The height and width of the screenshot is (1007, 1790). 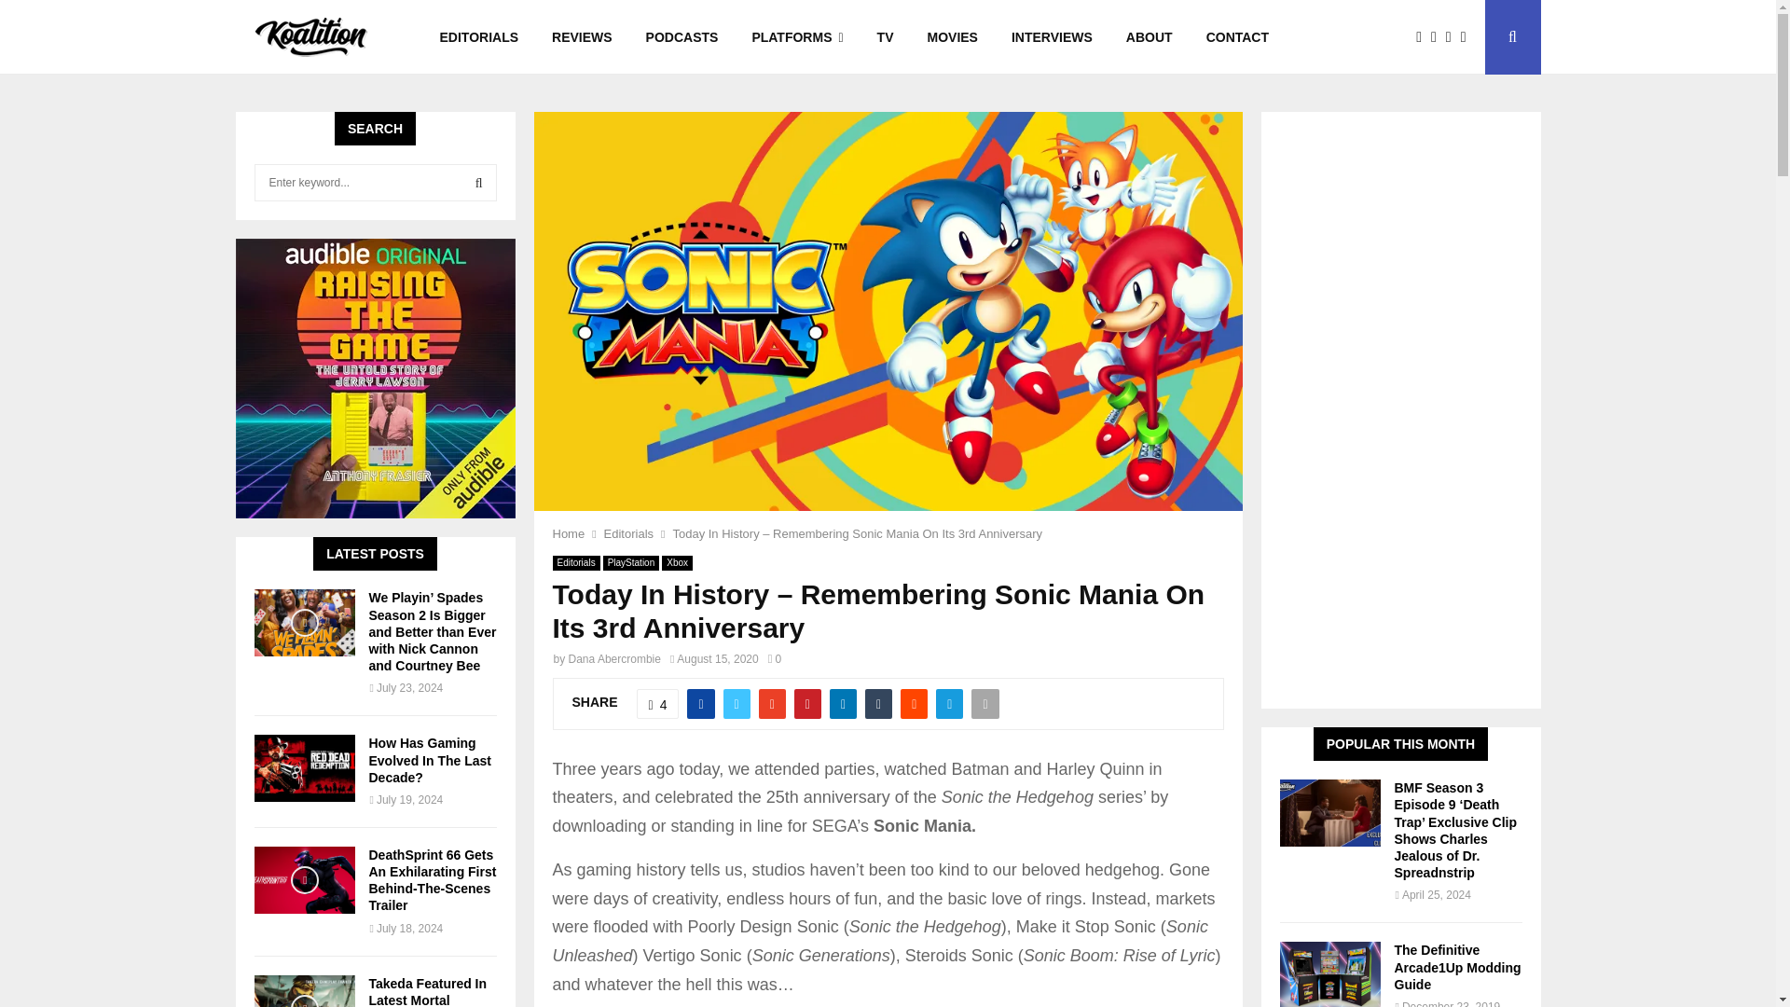 What do you see at coordinates (479, 37) in the screenshot?
I see `EDITORIALS` at bounding box center [479, 37].